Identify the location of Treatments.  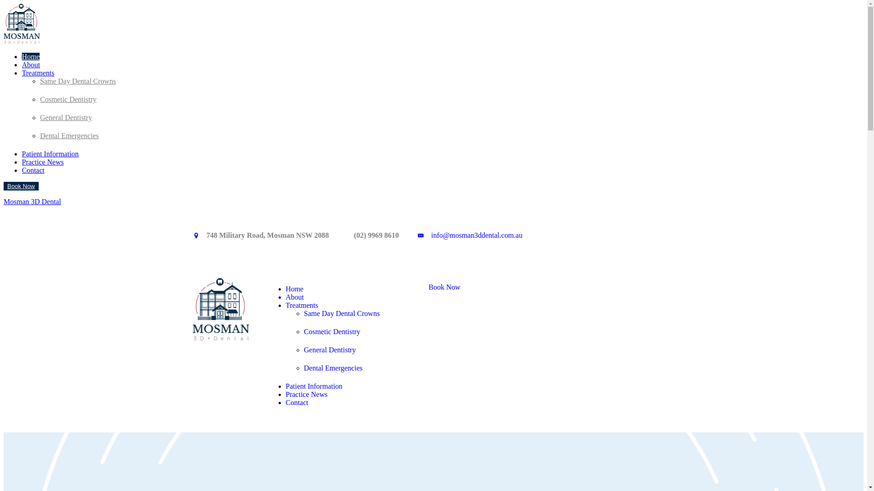
(38, 73).